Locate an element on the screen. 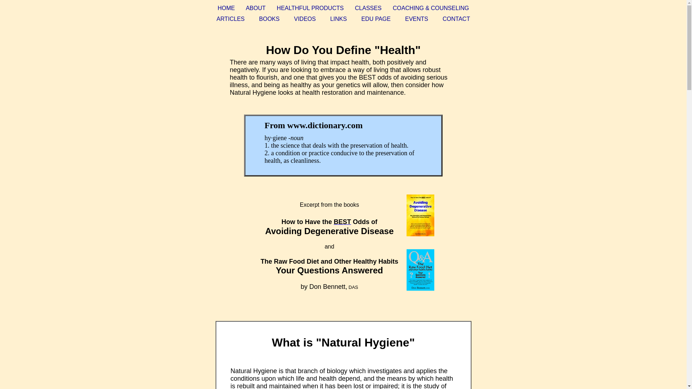 This screenshot has width=692, height=389. EVENTS is located at coordinates (417, 19).